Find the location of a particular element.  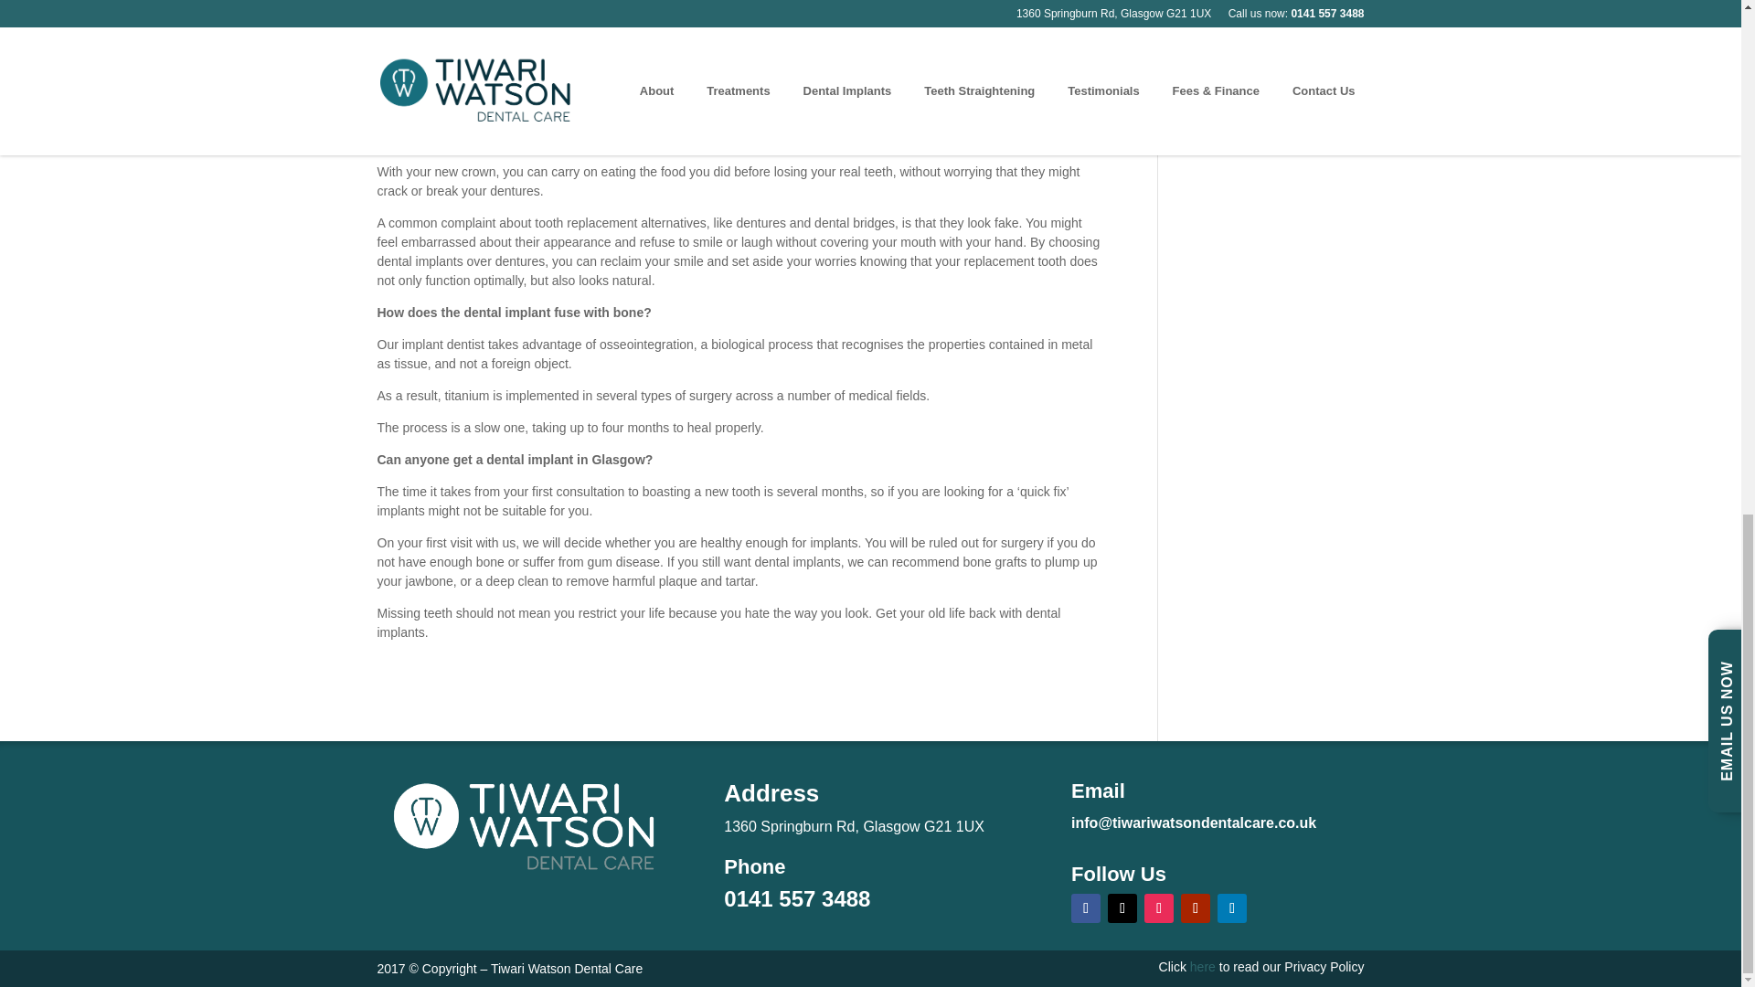

Follow on X is located at coordinates (1122, 908).